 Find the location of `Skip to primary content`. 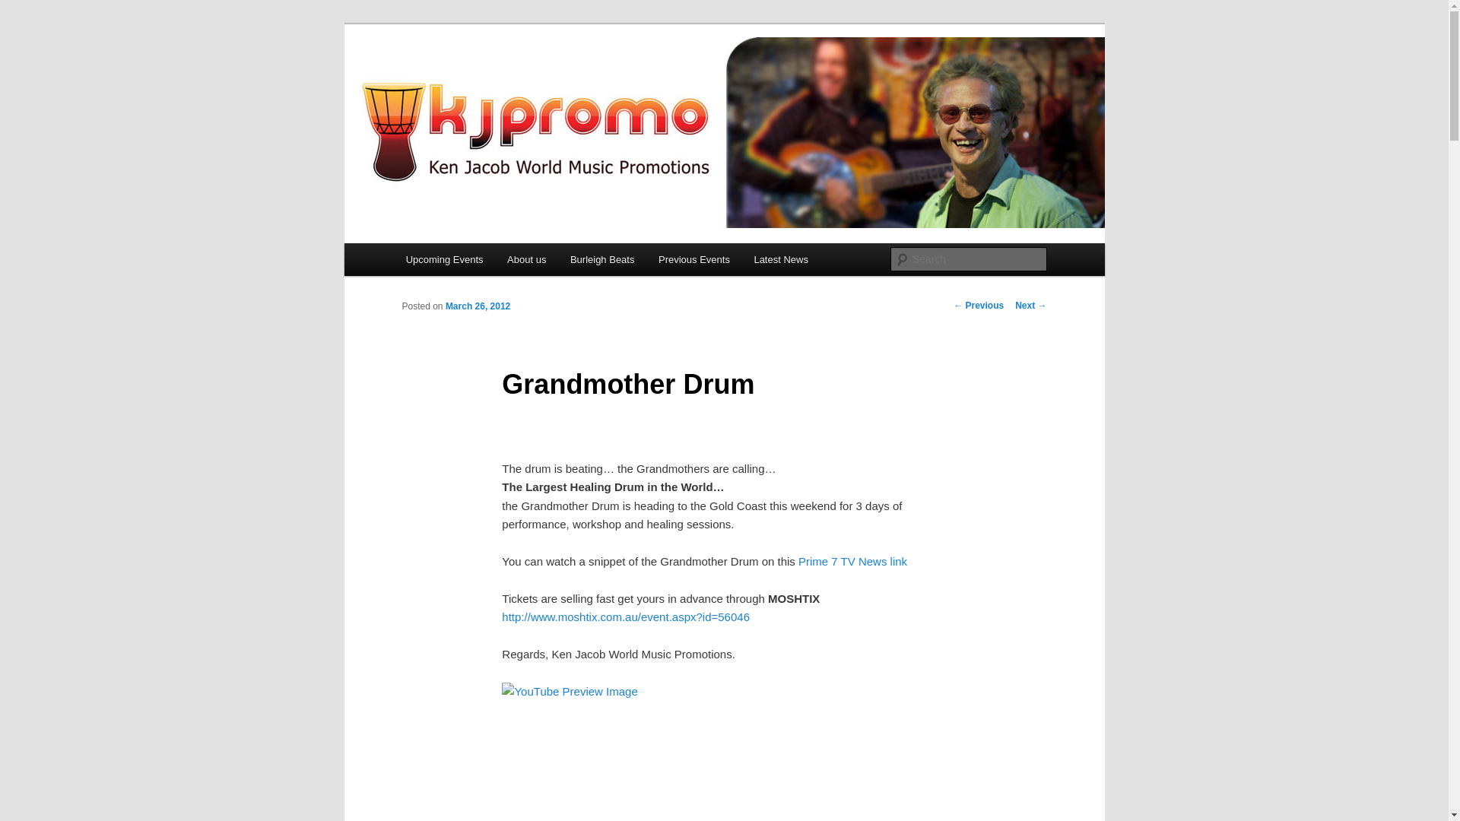

Skip to primary content is located at coordinates (474, 262).